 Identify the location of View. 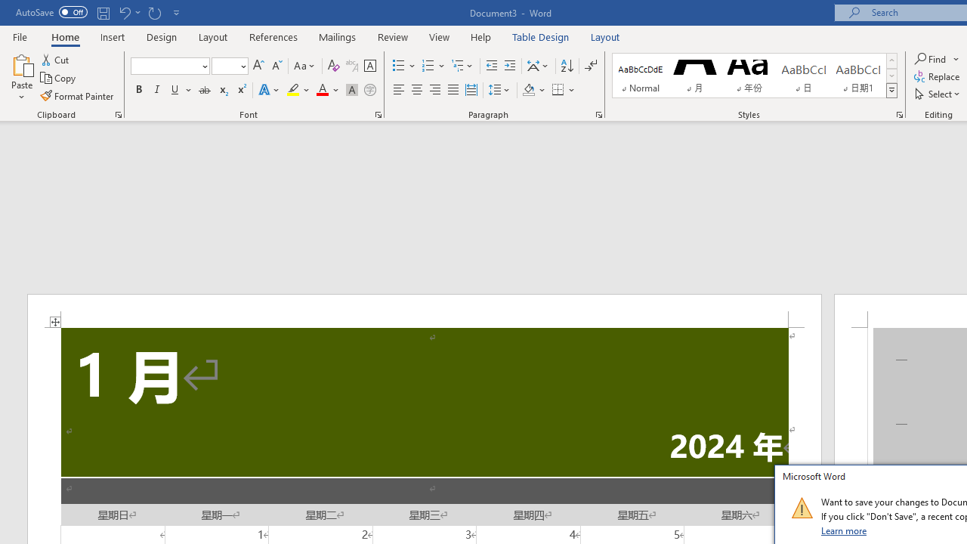
(440, 36).